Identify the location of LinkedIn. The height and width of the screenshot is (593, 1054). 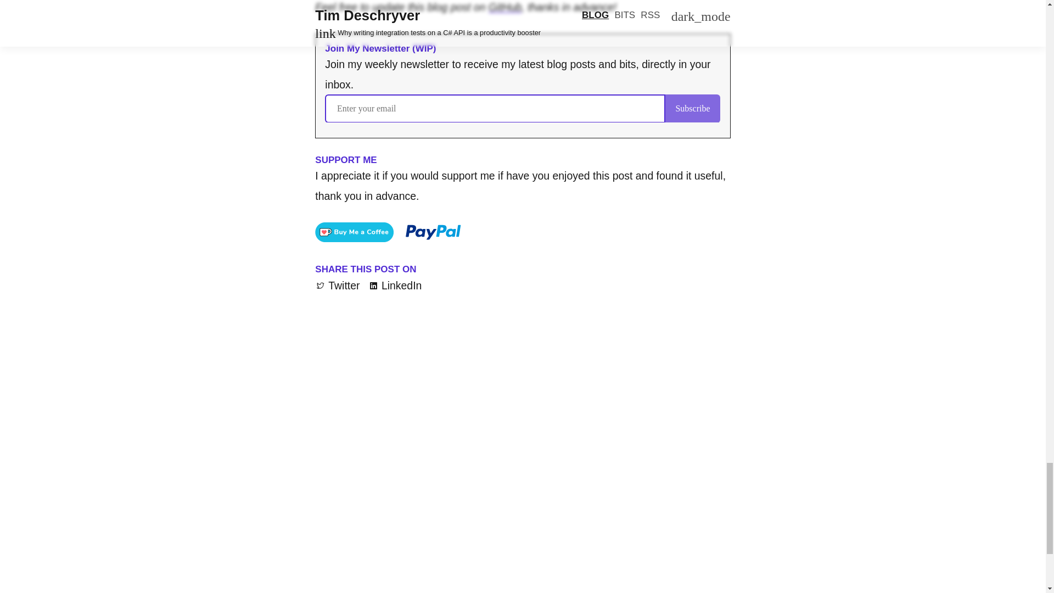
(395, 286).